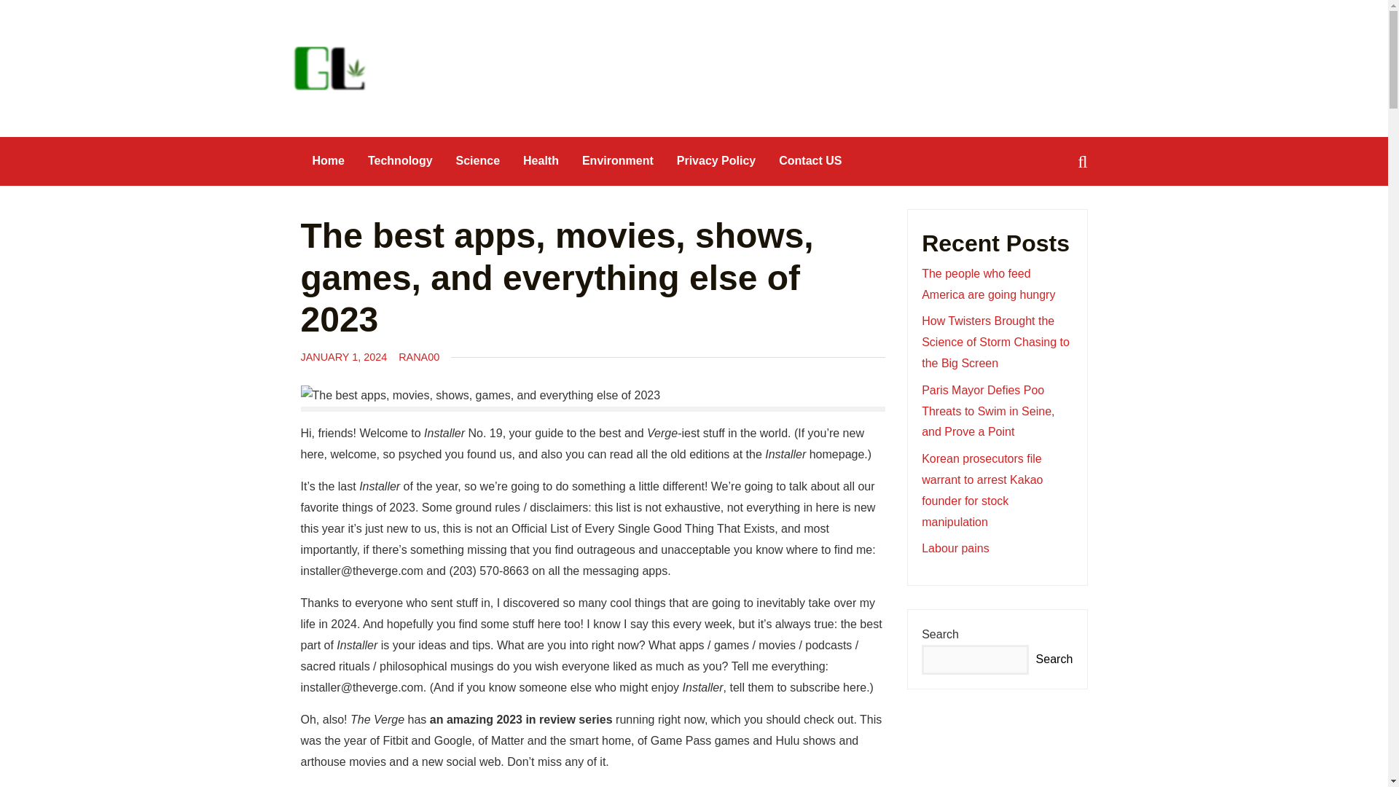 The image size is (1399, 787). What do you see at coordinates (478, 160) in the screenshot?
I see `Science` at bounding box center [478, 160].